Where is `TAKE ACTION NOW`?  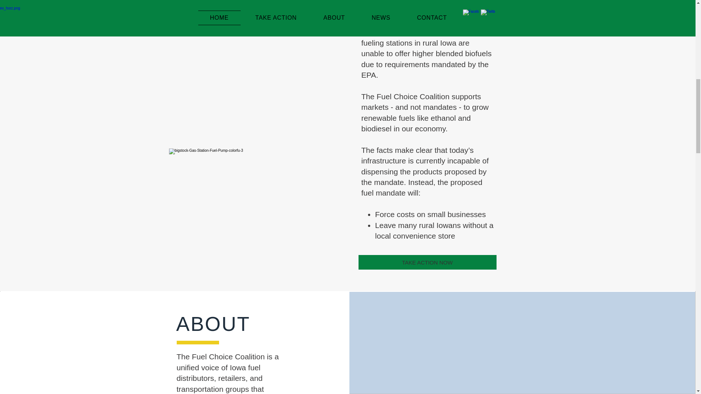 TAKE ACTION NOW is located at coordinates (427, 262).